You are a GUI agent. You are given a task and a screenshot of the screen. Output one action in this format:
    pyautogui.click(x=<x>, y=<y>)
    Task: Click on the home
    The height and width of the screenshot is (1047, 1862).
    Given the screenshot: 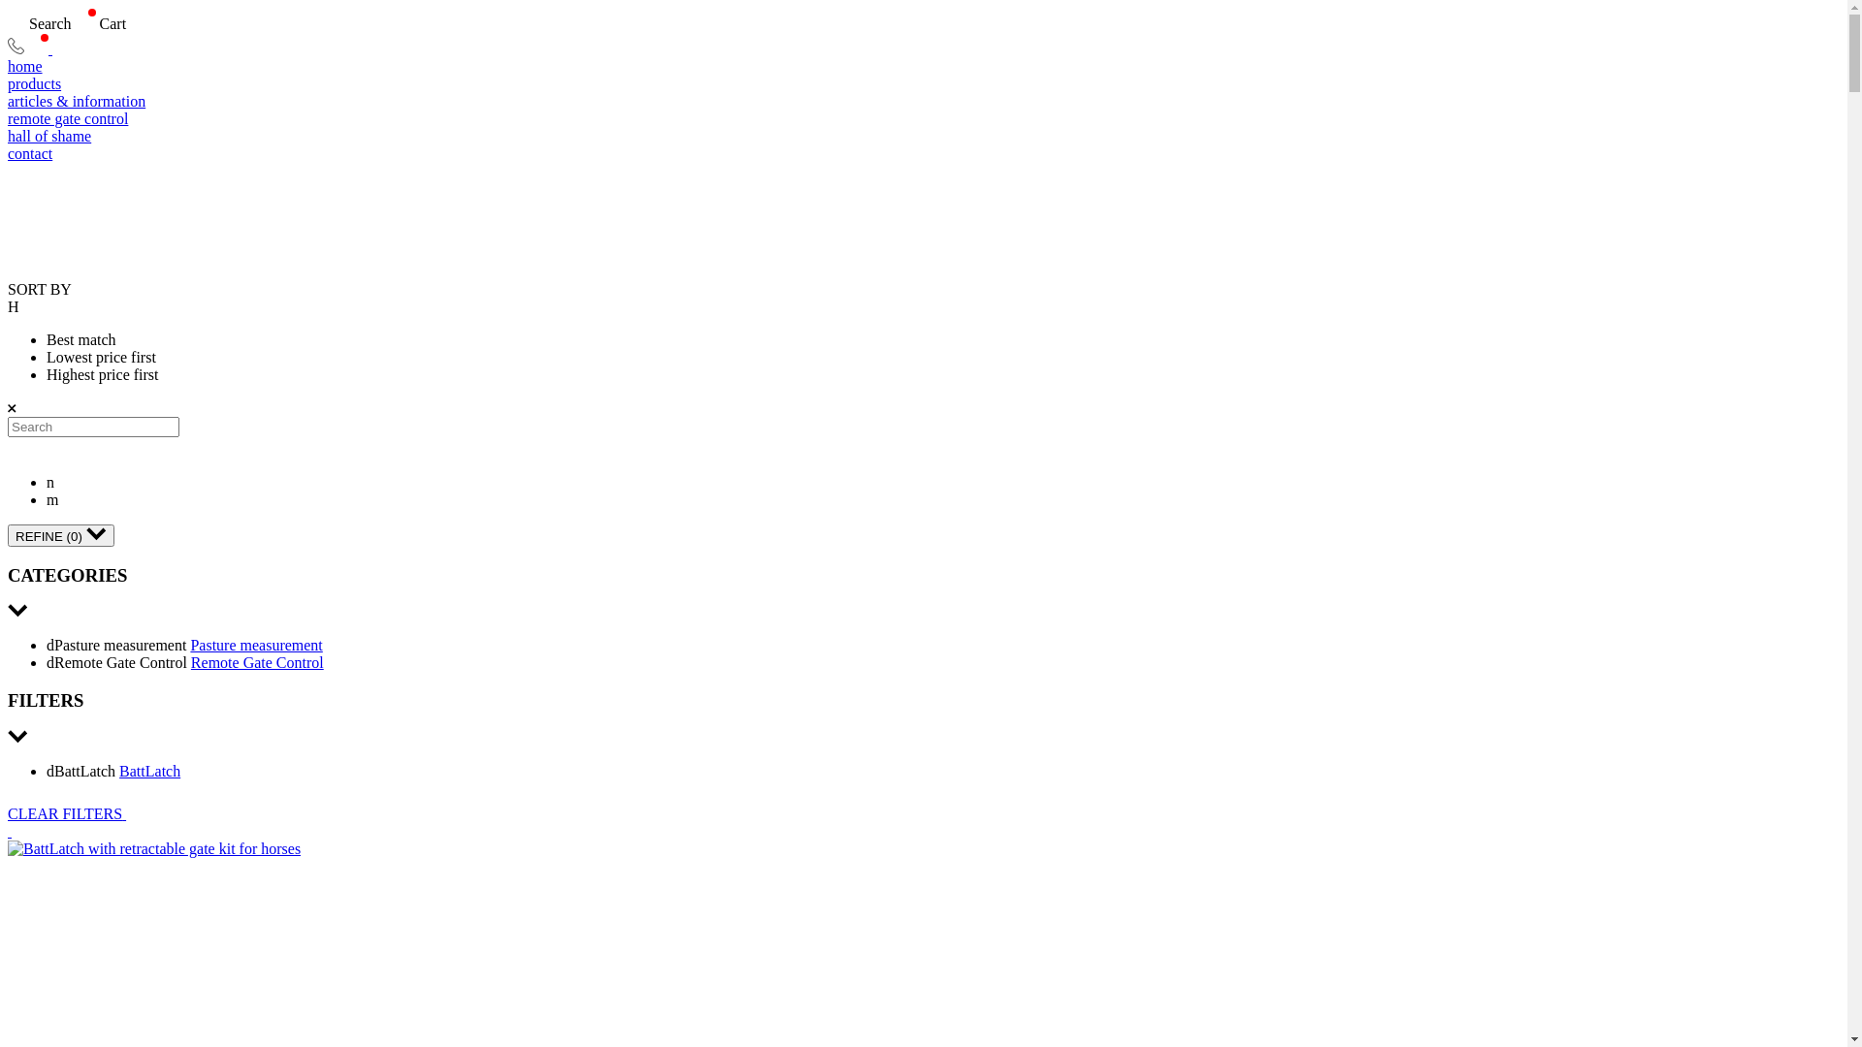 What is the action you would take?
    pyautogui.click(x=923, y=66)
    